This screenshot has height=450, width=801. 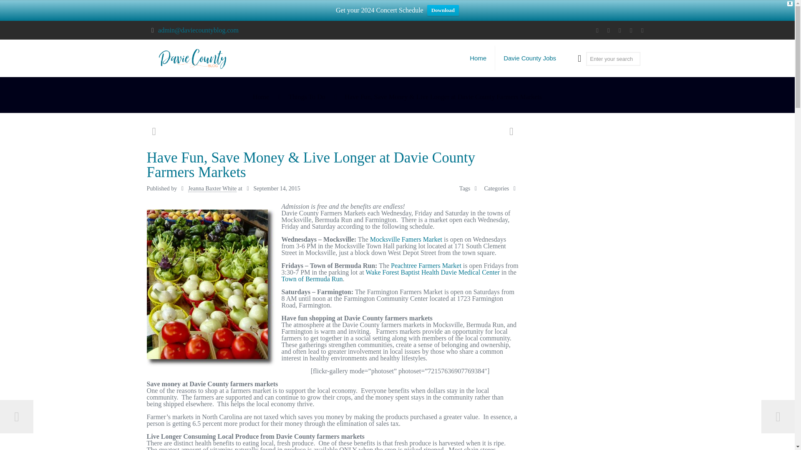 I want to click on Town of Bermuda Run, so click(x=312, y=279).